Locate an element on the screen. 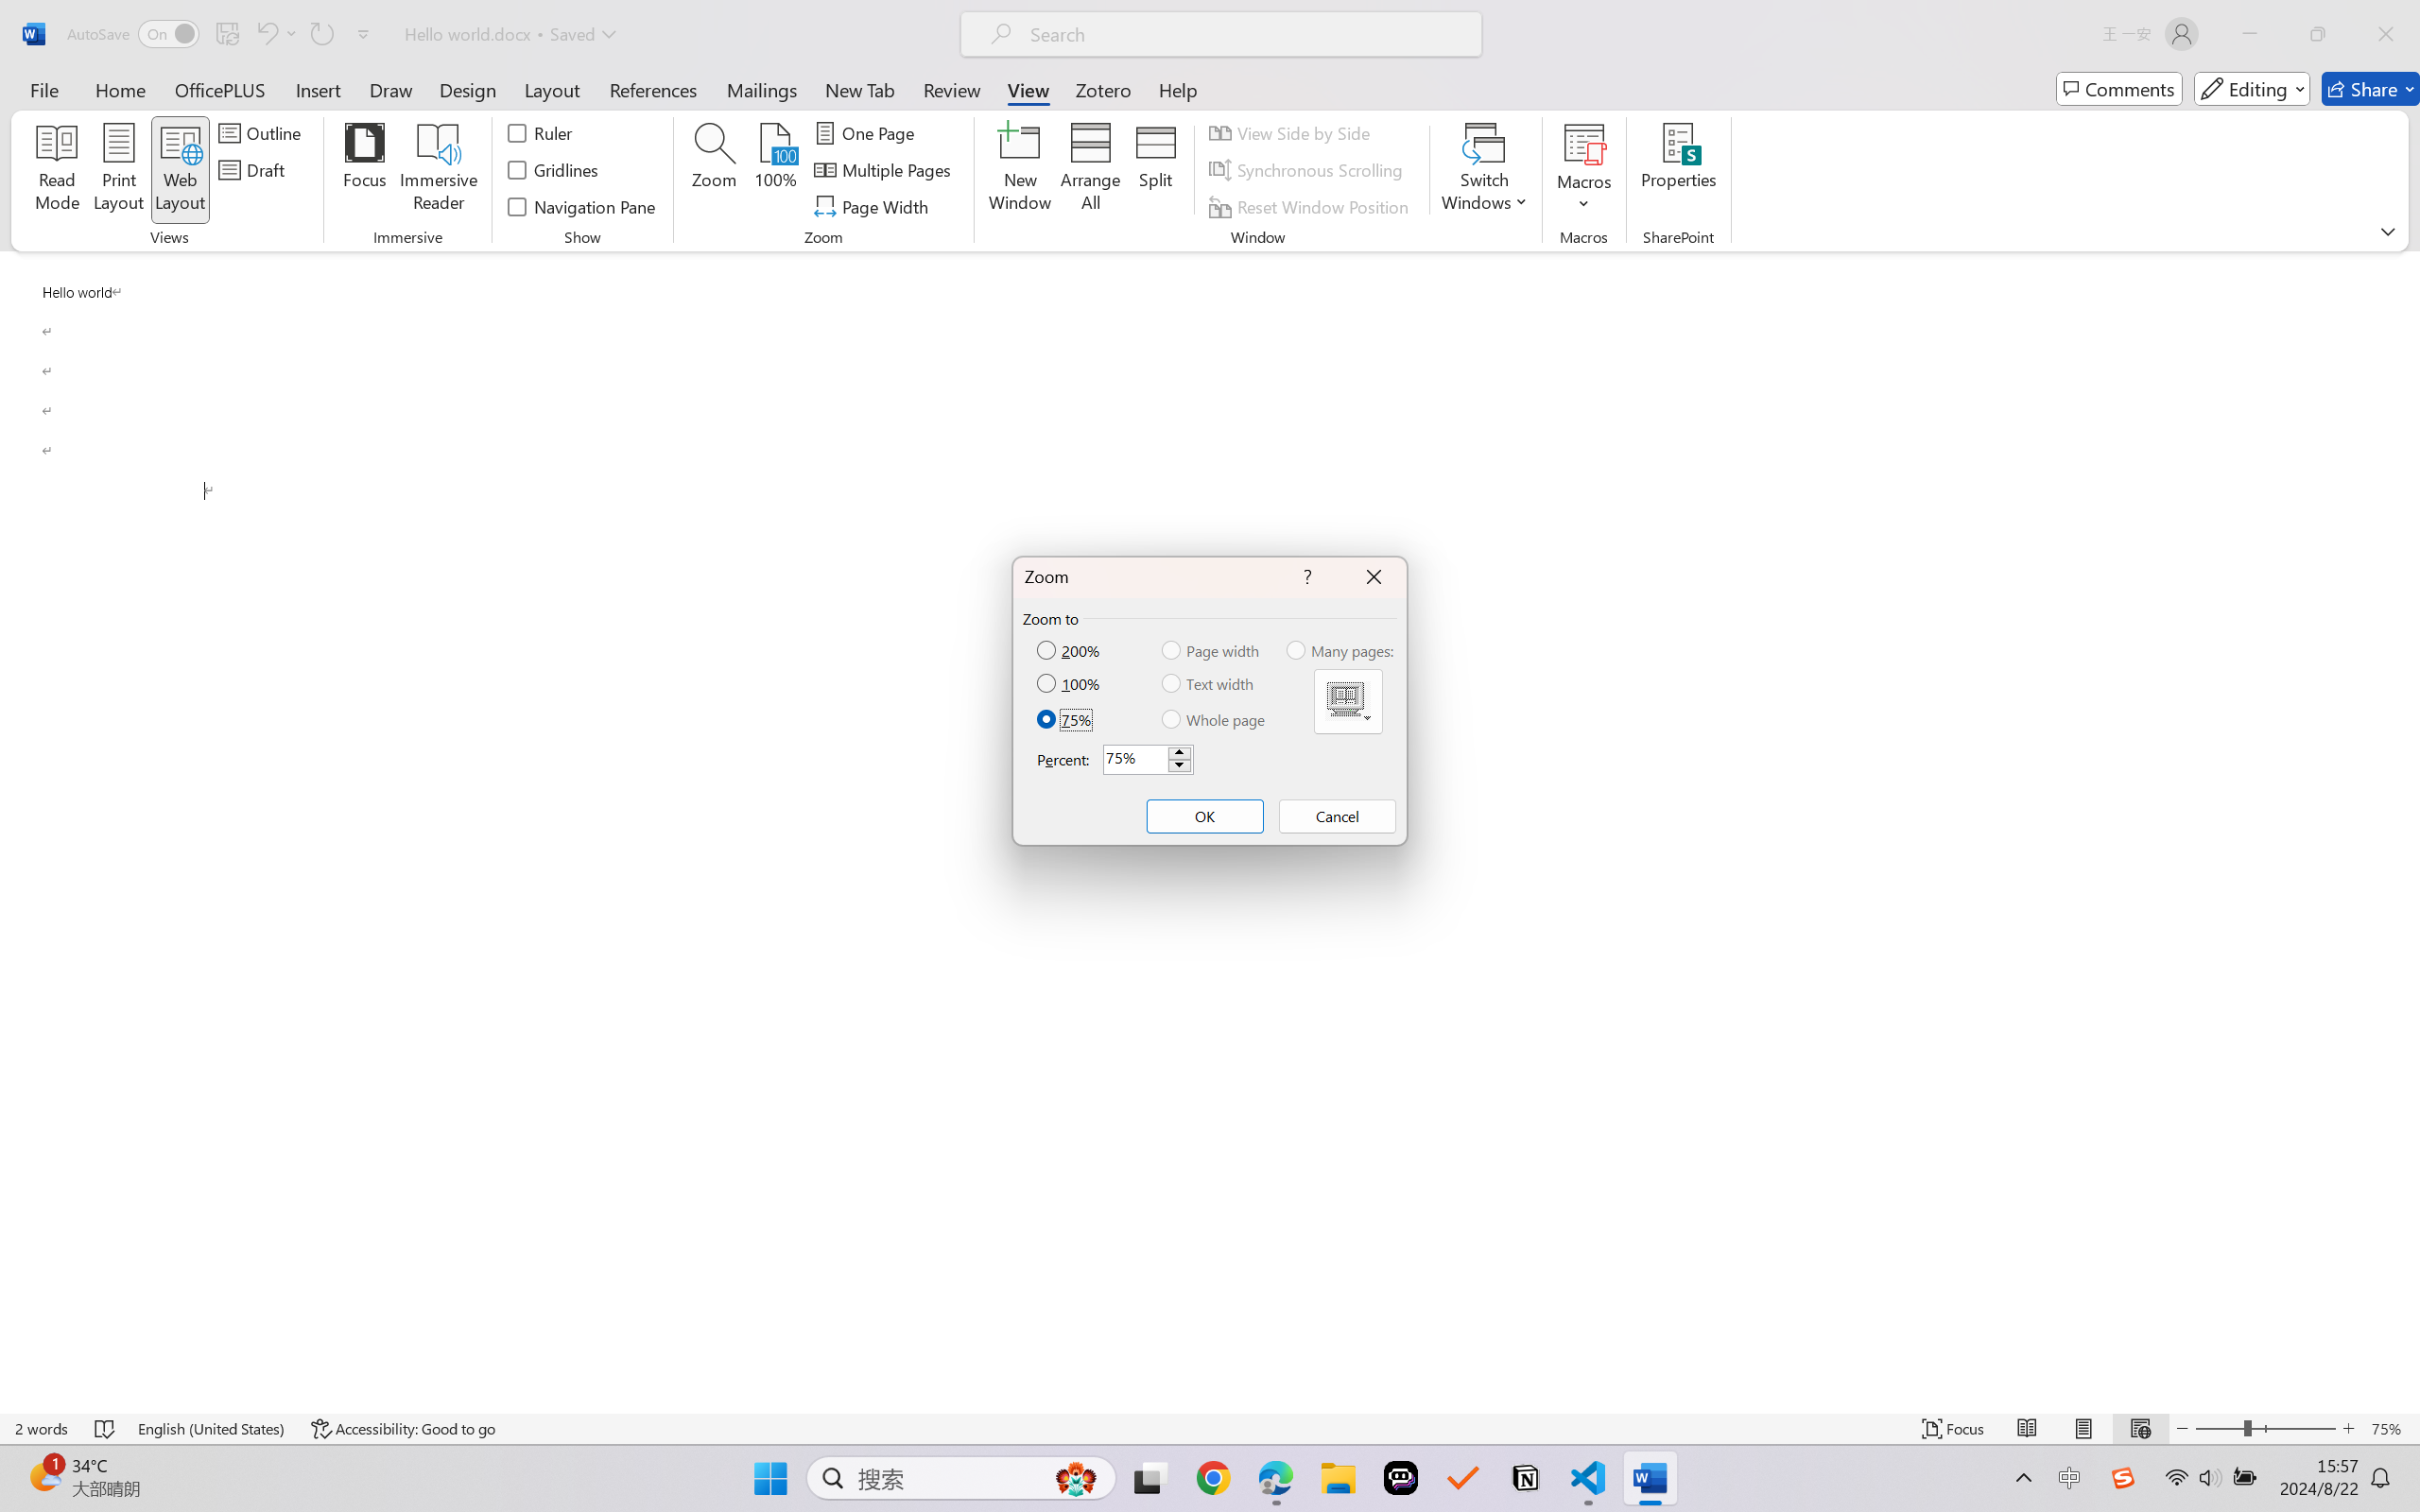  100% is located at coordinates (777, 170).